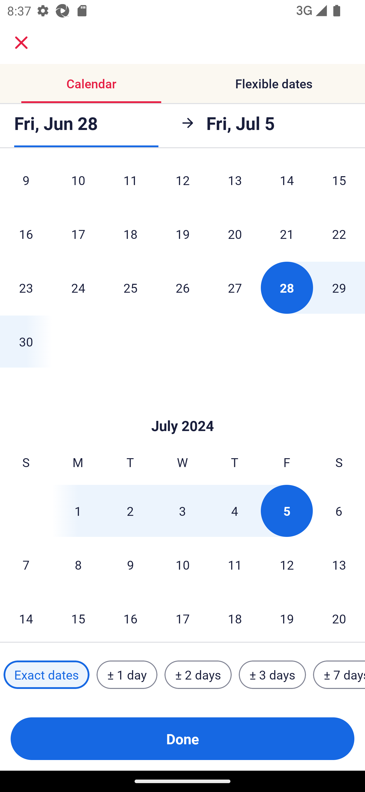 The width and height of the screenshot is (365, 792). What do you see at coordinates (339, 234) in the screenshot?
I see `22 Saturday, June 22, 2024` at bounding box center [339, 234].